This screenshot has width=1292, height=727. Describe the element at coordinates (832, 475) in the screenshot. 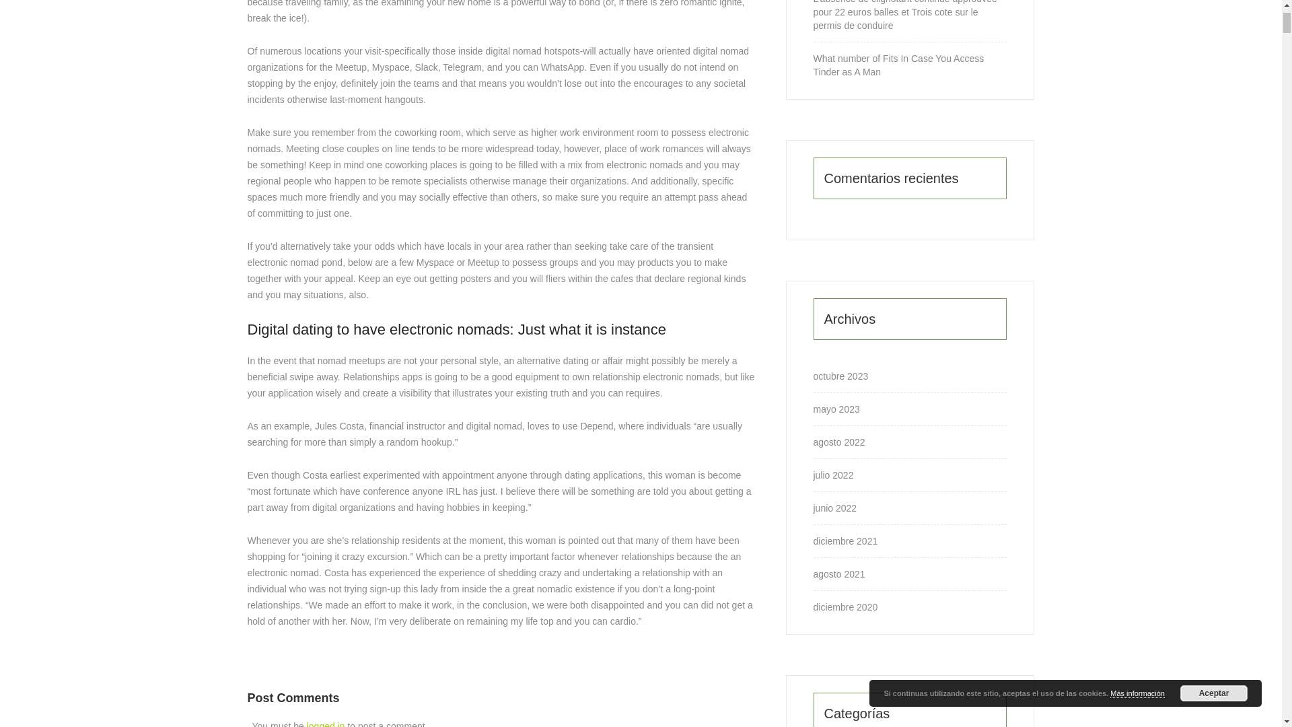

I see `julio 2022` at that location.